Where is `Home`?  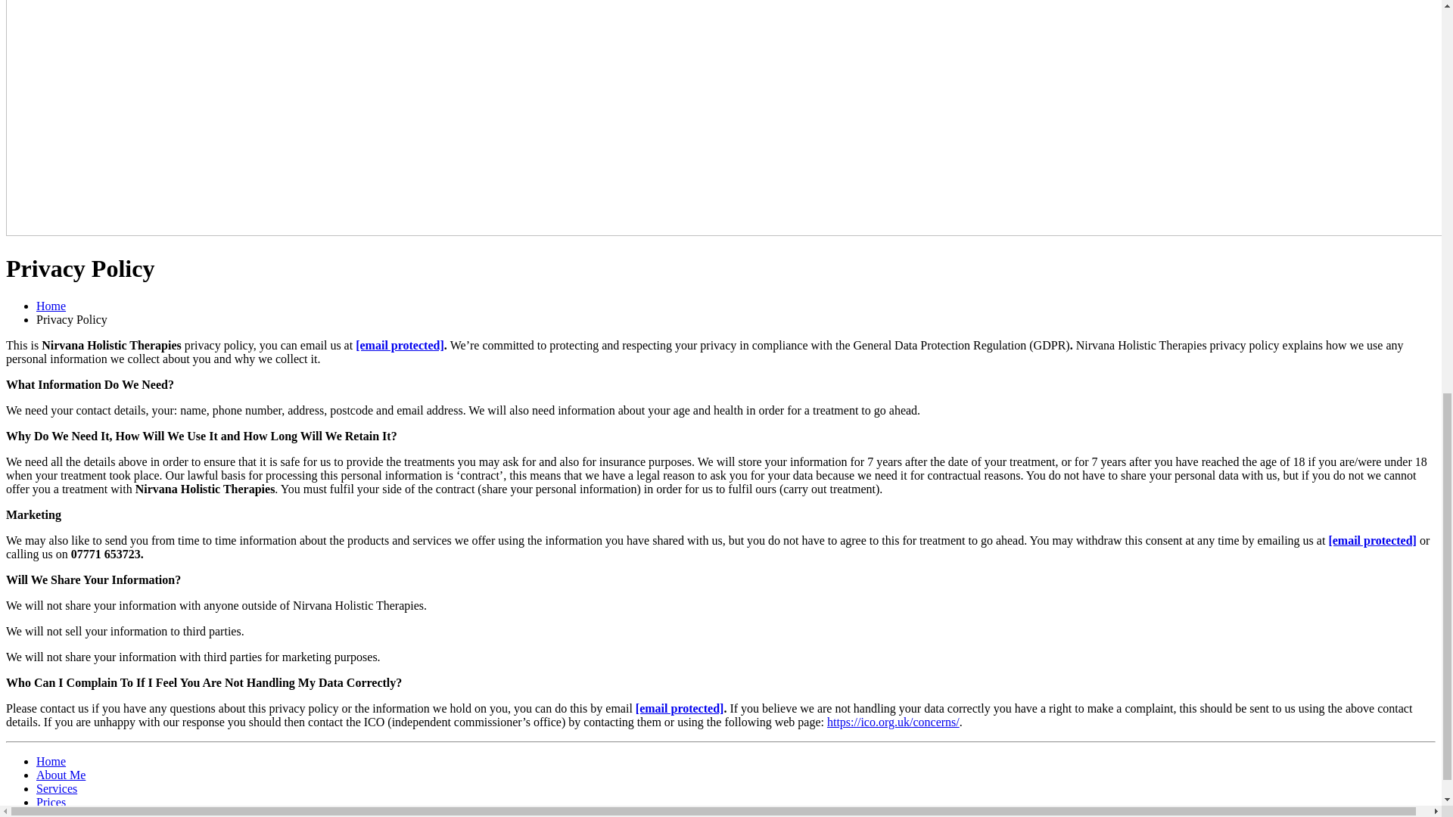 Home is located at coordinates (51, 306).